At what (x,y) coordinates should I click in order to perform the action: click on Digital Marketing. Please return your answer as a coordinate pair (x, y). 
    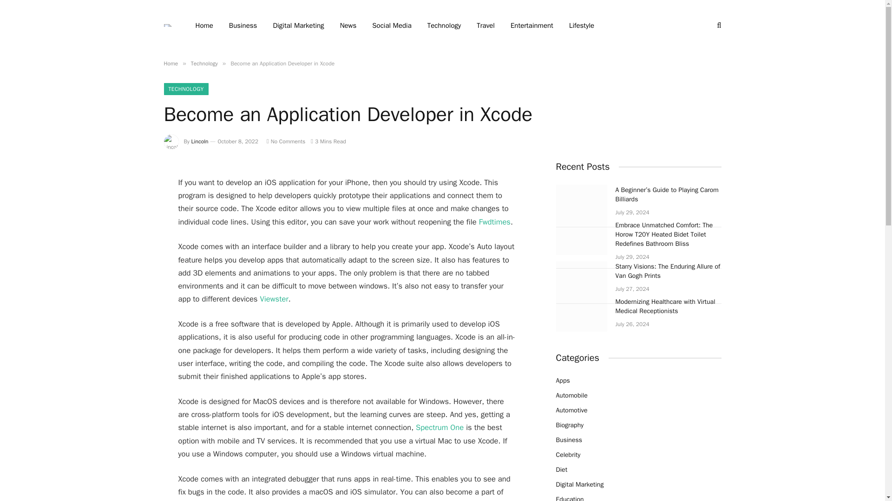
    Looking at the image, I should click on (298, 26).